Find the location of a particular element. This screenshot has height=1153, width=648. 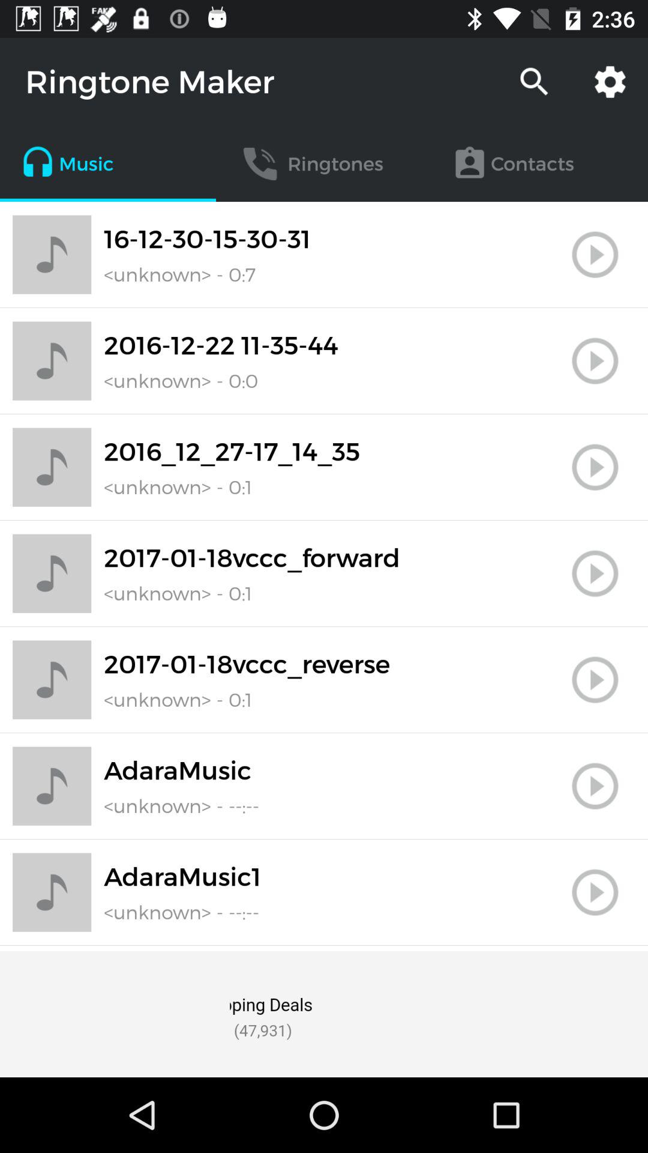

play audio is located at coordinates (595, 467).